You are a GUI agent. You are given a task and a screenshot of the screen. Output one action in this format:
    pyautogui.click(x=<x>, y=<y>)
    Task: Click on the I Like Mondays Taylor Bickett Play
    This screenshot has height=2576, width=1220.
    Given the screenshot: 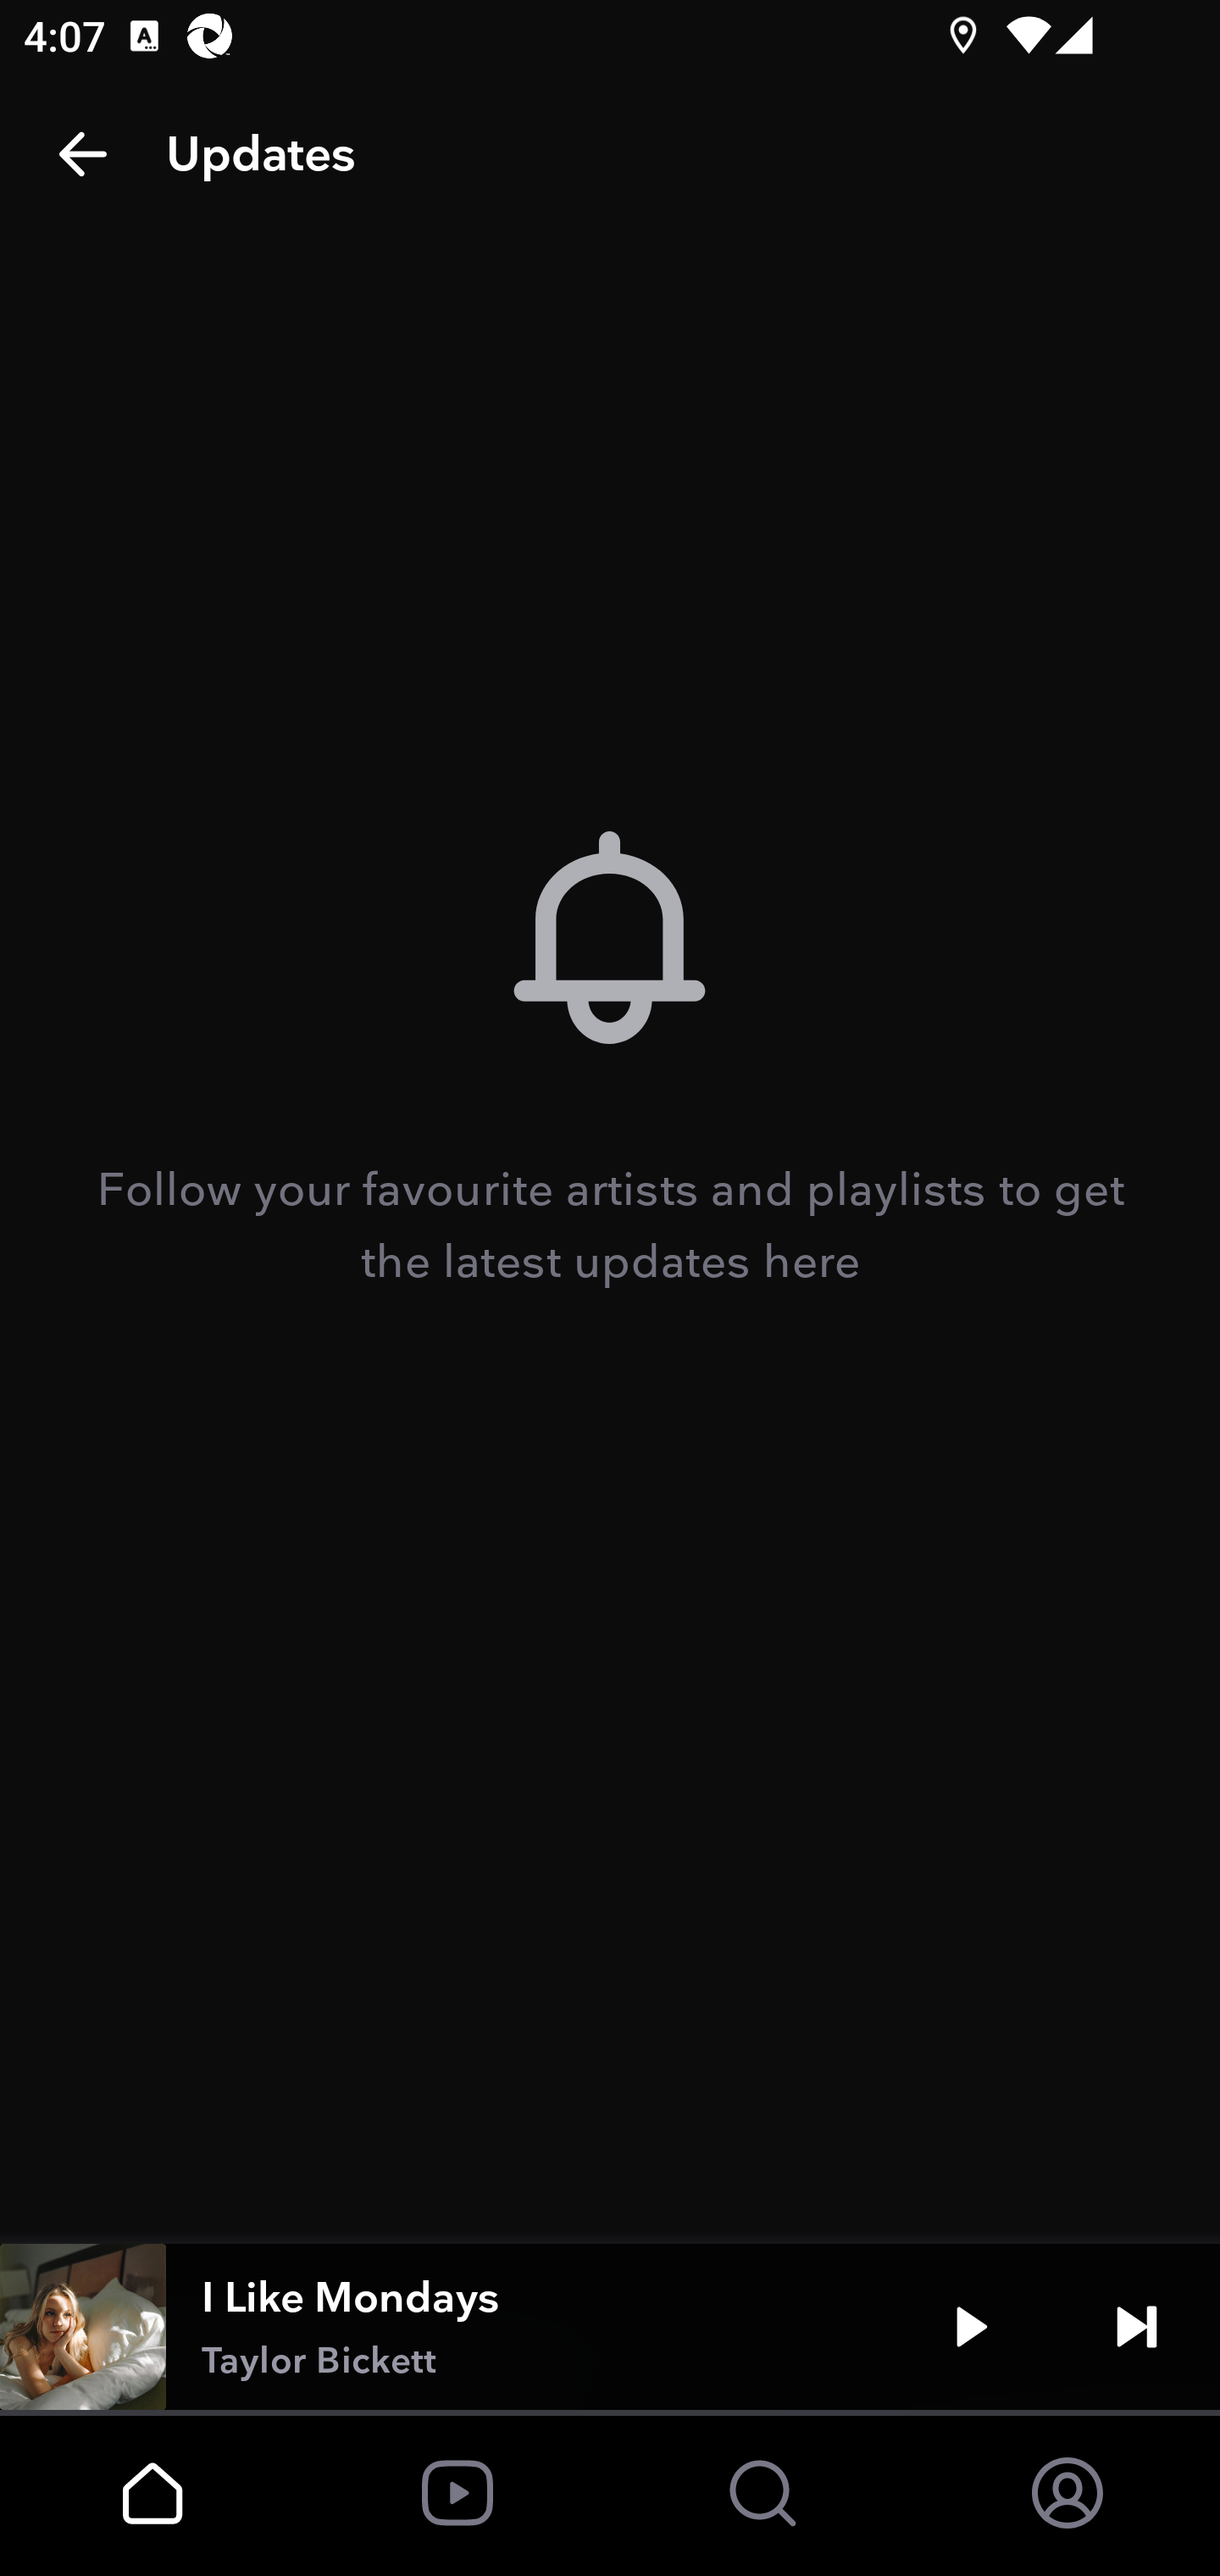 What is the action you would take?
    pyautogui.click(x=610, y=2327)
    